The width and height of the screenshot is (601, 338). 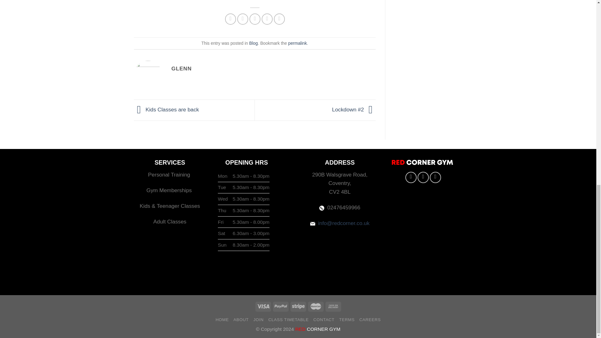 What do you see at coordinates (267, 19) in the screenshot?
I see `Pin on Pinterest` at bounding box center [267, 19].